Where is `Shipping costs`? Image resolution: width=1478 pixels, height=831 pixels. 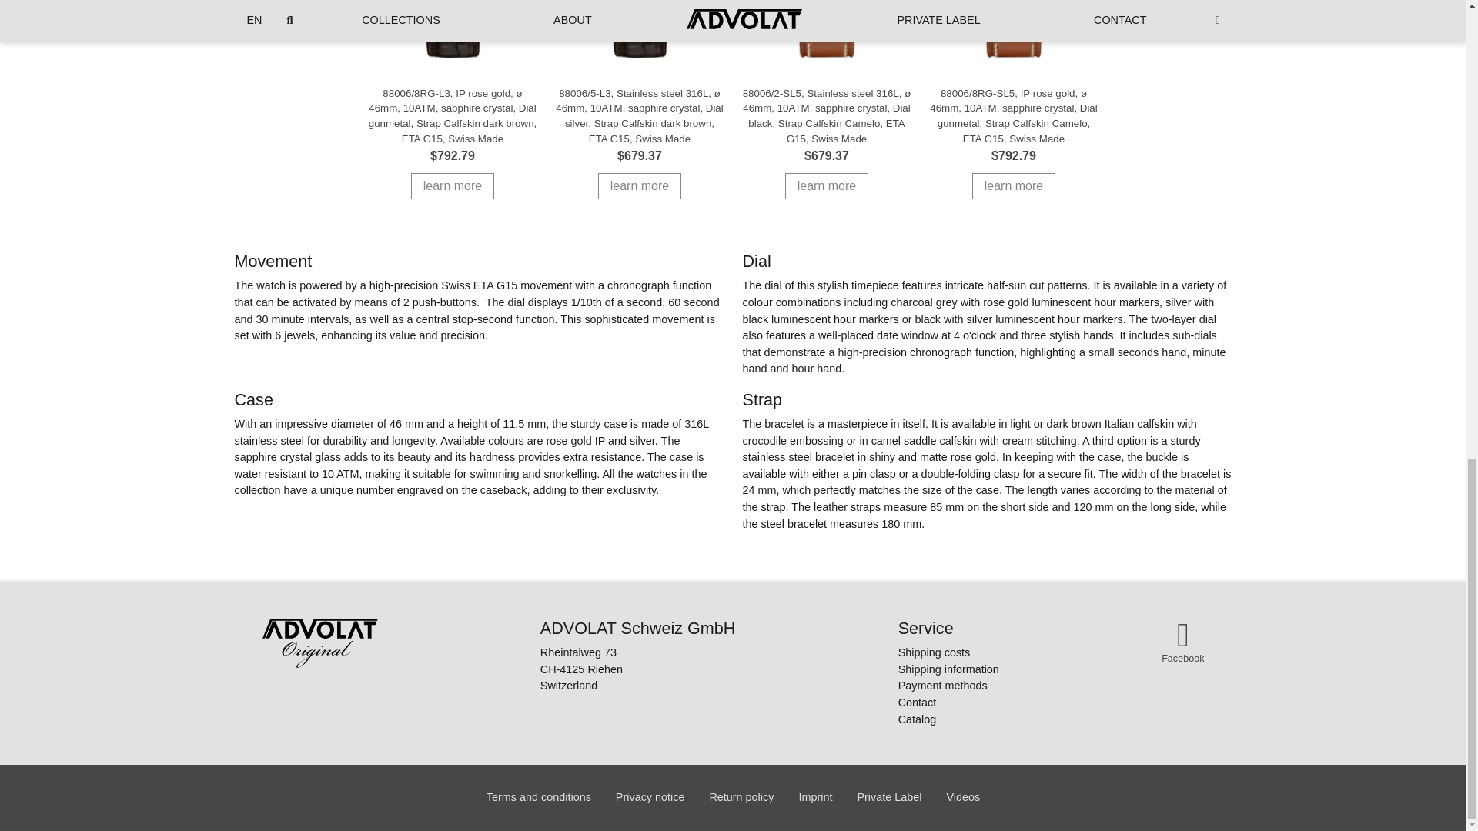
Shipping costs is located at coordinates (948, 652).